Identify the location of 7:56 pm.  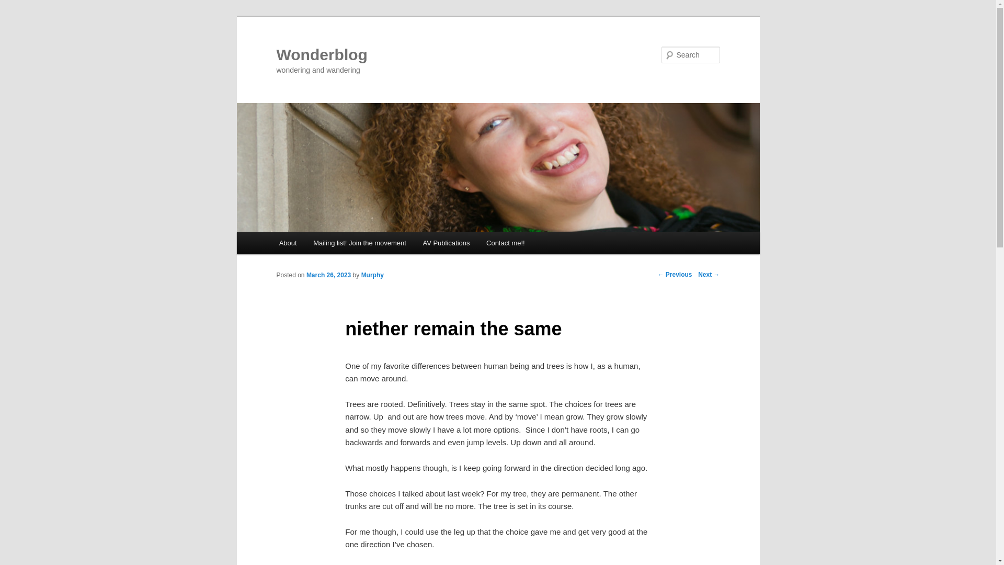
(328, 275).